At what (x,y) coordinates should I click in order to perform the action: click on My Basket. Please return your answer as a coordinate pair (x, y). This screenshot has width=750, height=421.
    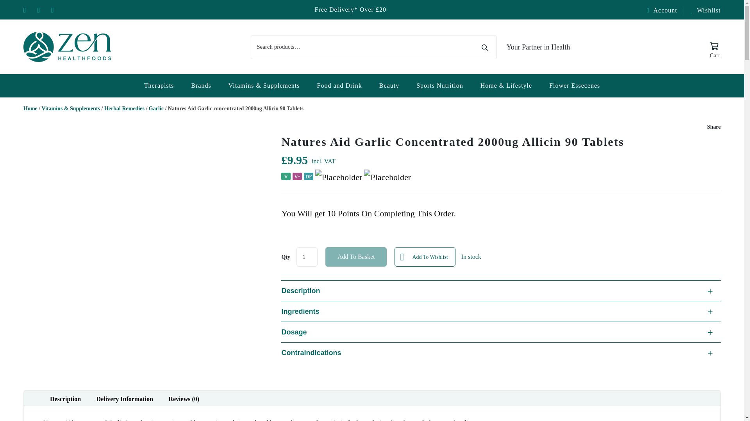
    Looking at the image, I should click on (715, 47).